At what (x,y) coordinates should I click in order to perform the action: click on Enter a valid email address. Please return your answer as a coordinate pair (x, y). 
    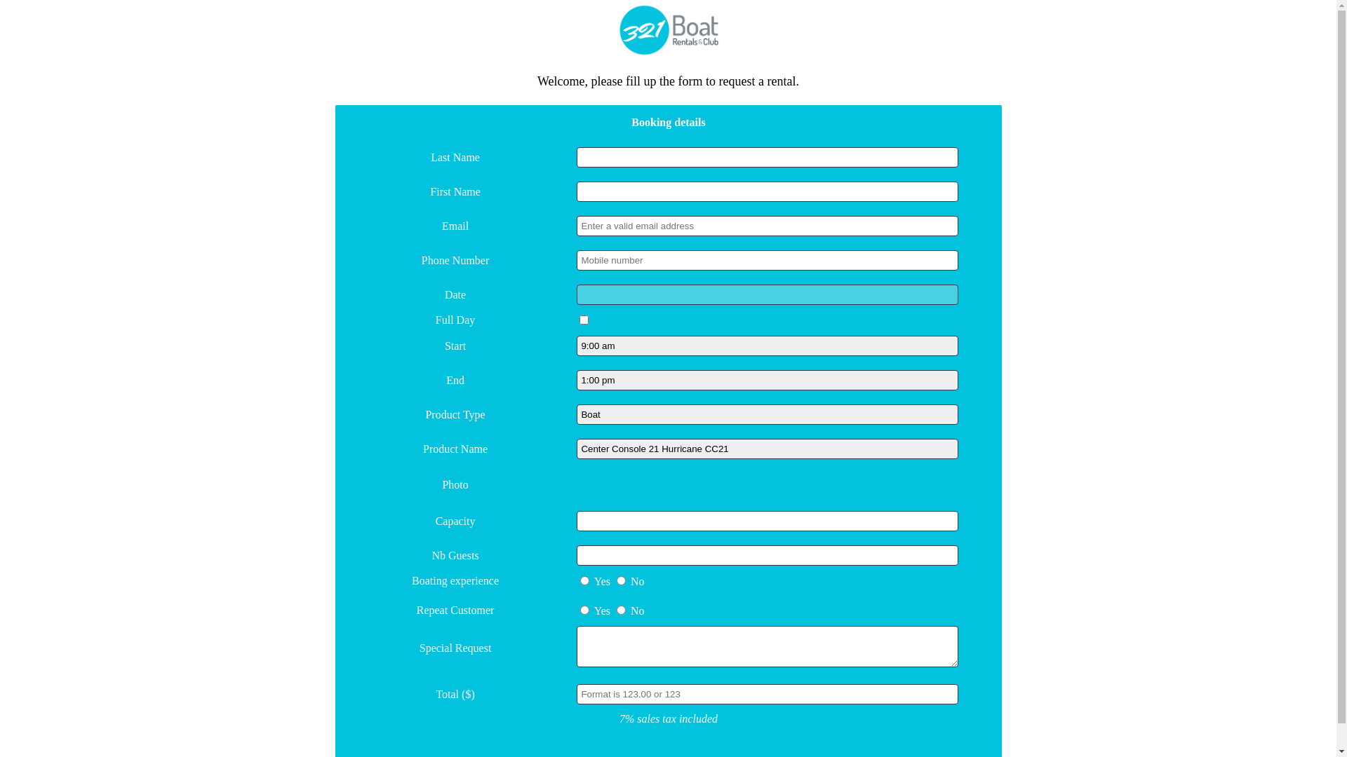
    Looking at the image, I should click on (768, 226).